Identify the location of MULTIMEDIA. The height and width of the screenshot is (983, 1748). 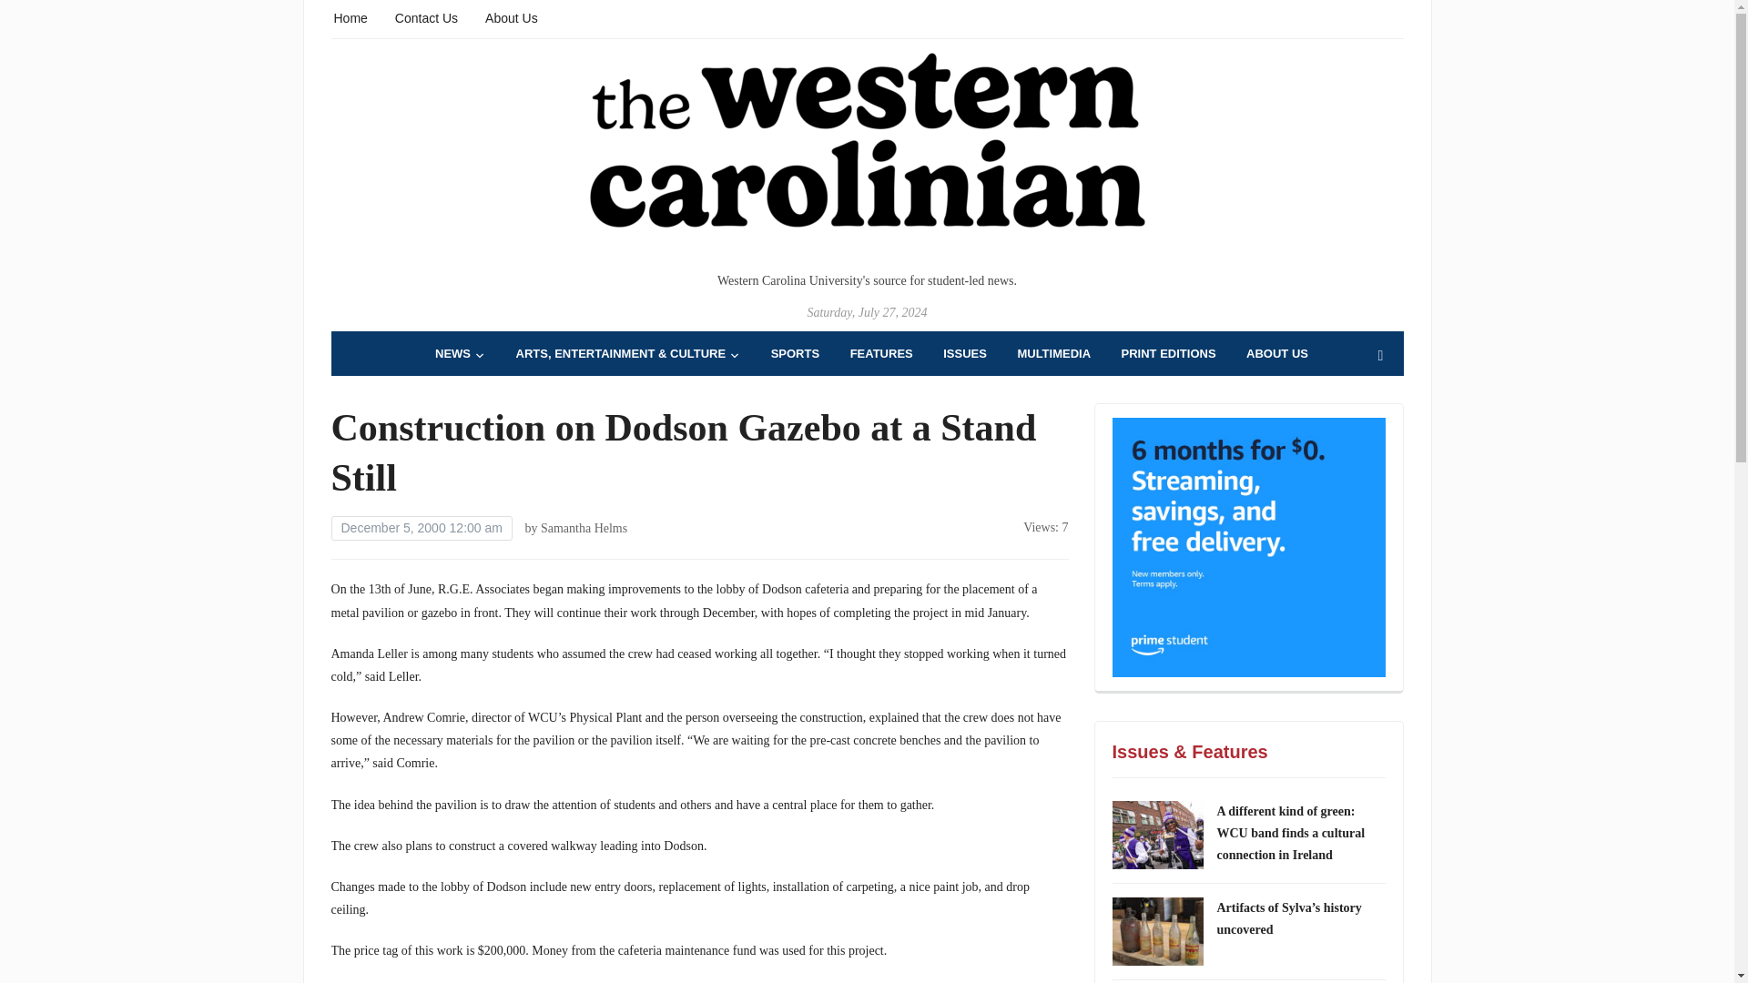
(1054, 353).